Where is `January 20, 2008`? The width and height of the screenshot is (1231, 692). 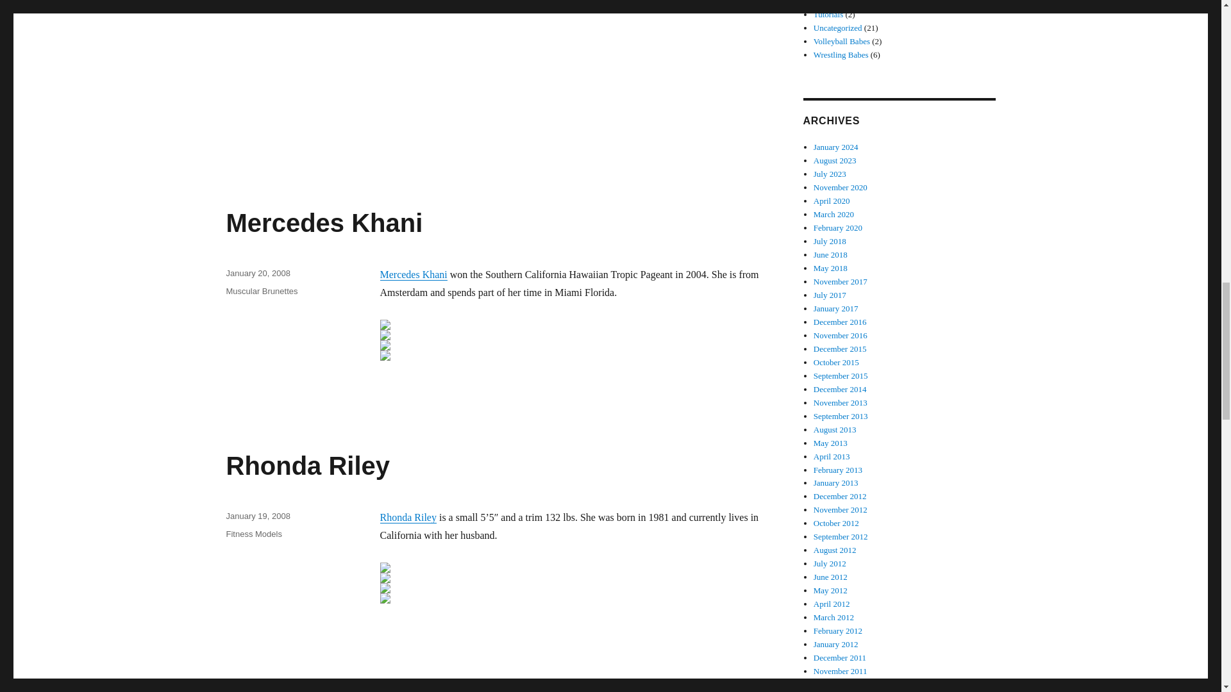
January 20, 2008 is located at coordinates (257, 273).